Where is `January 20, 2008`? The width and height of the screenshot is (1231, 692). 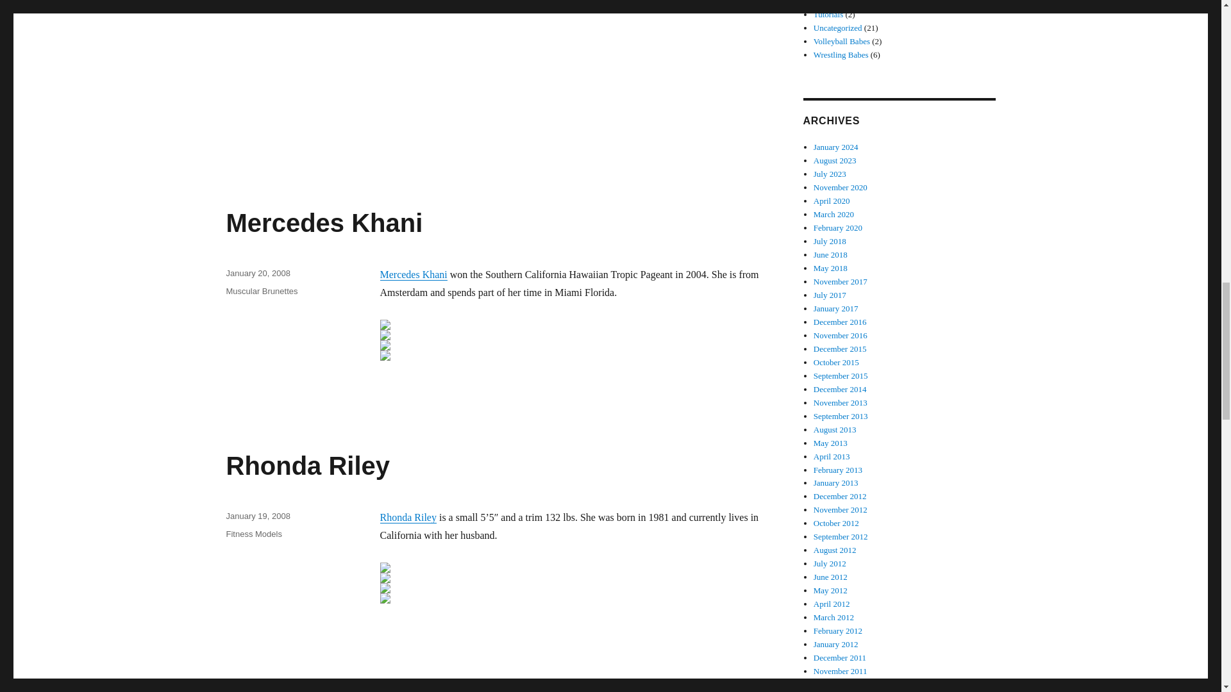
January 20, 2008 is located at coordinates (257, 273).